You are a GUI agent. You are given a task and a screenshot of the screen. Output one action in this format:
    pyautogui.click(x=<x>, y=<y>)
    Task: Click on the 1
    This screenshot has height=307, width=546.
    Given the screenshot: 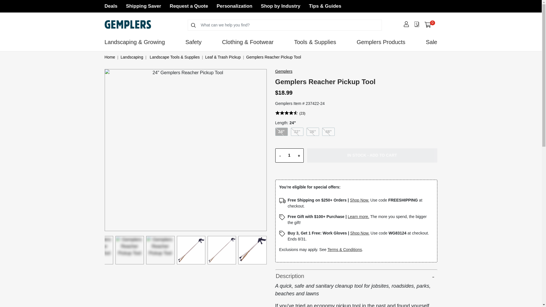 What is the action you would take?
    pyautogui.click(x=428, y=25)
    